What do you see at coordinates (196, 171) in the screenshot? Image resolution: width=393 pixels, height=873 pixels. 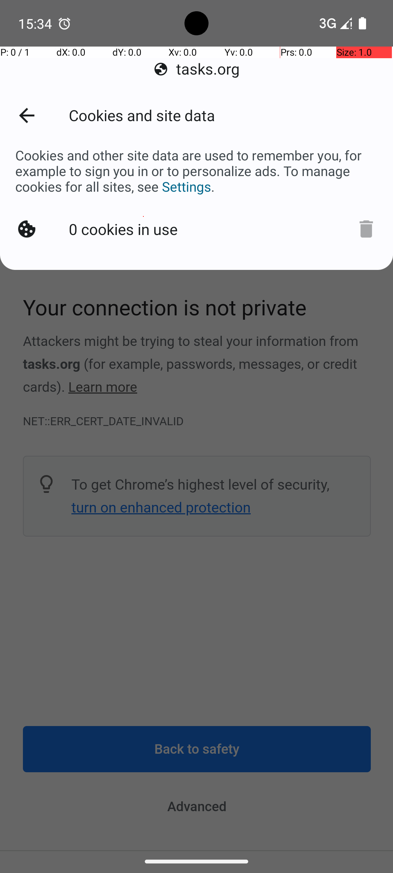 I see `Cookies and other site data are used to remember you, for example to sign you in or to personalize ads. To manage cookies for all sites, see Settings.` at bounding box center [196, 171].